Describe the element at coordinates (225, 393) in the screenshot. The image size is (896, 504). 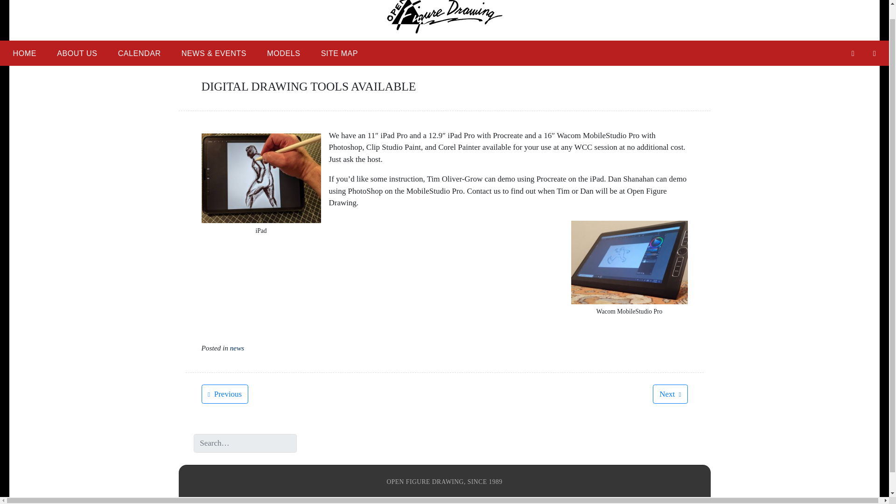
I see `Previous` at that location.